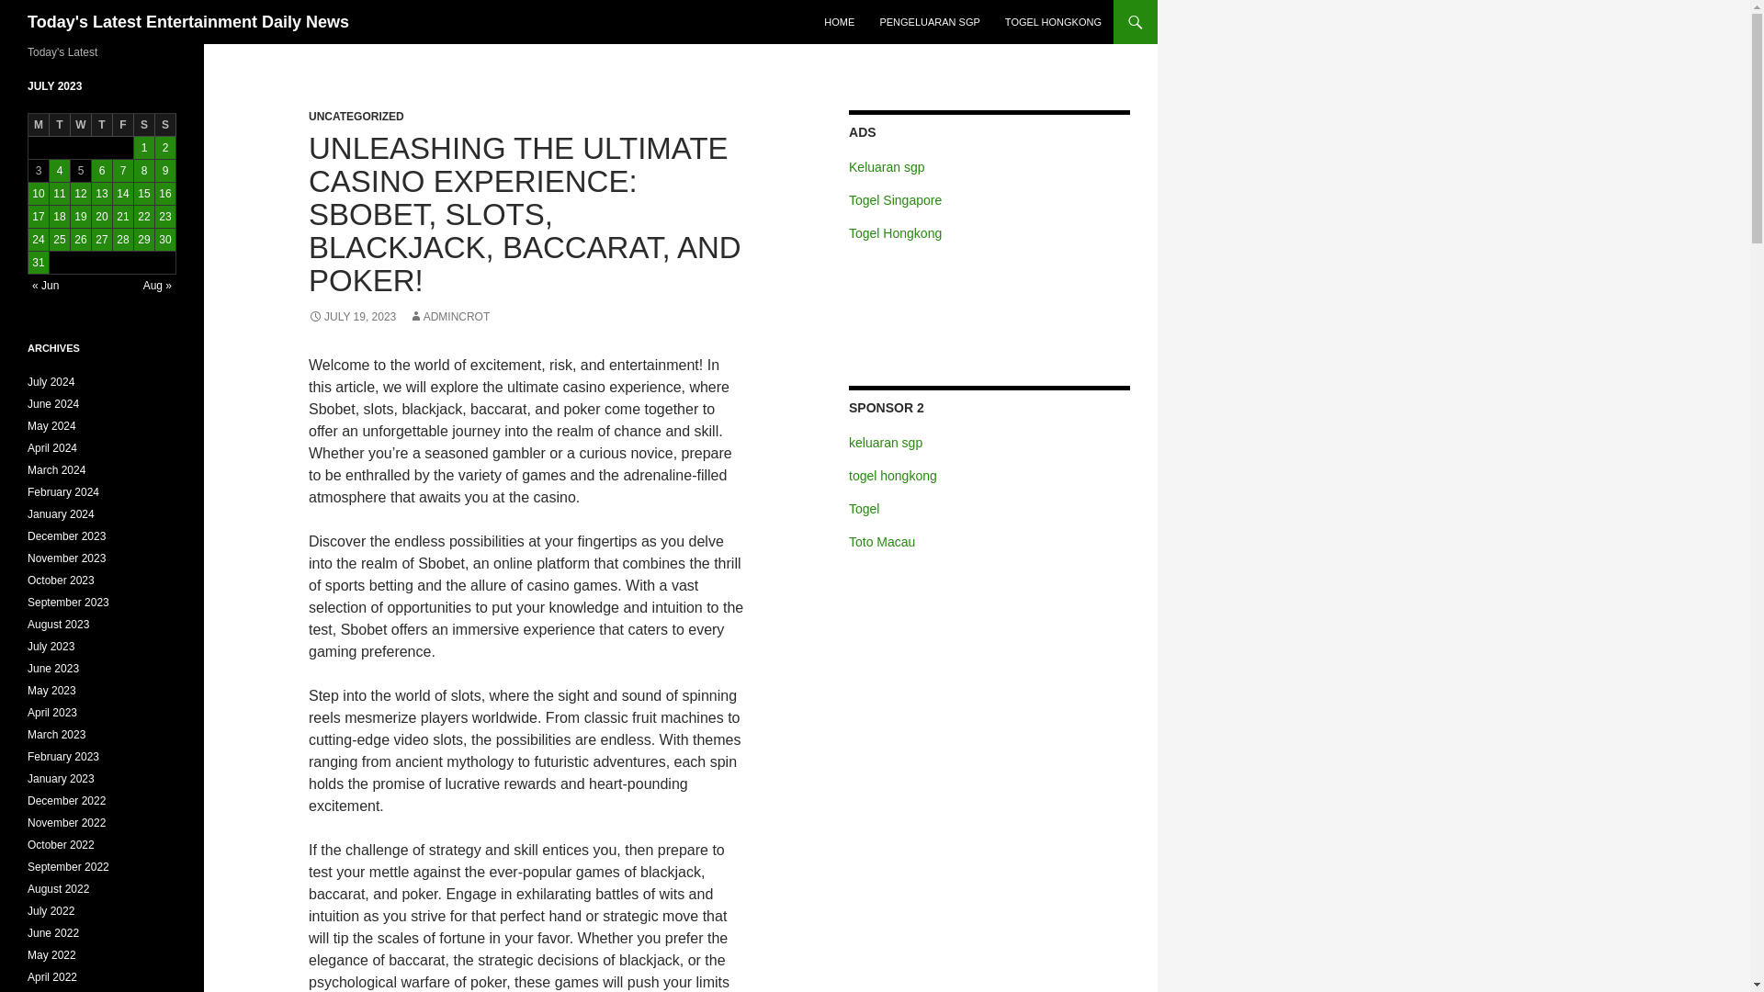  What do you see at coordinates (143, 170) in the screenshot?
I see `8` at bounding box center [143, 170].